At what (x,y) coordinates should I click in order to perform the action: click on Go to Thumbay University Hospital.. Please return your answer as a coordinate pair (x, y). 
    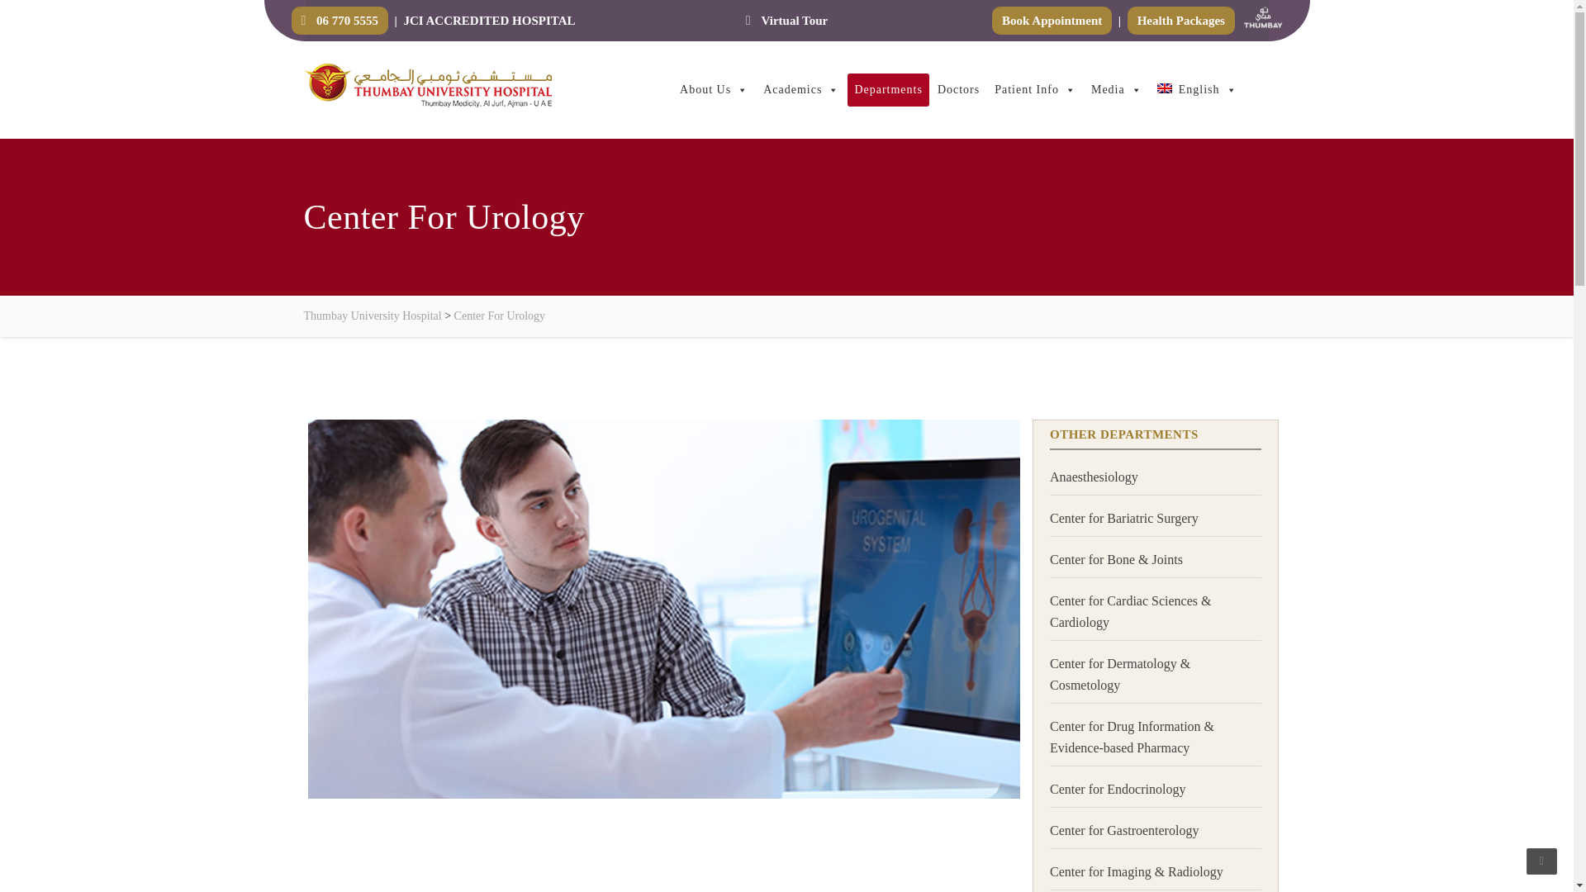
    Looking at the image, I should click on (373, 316).